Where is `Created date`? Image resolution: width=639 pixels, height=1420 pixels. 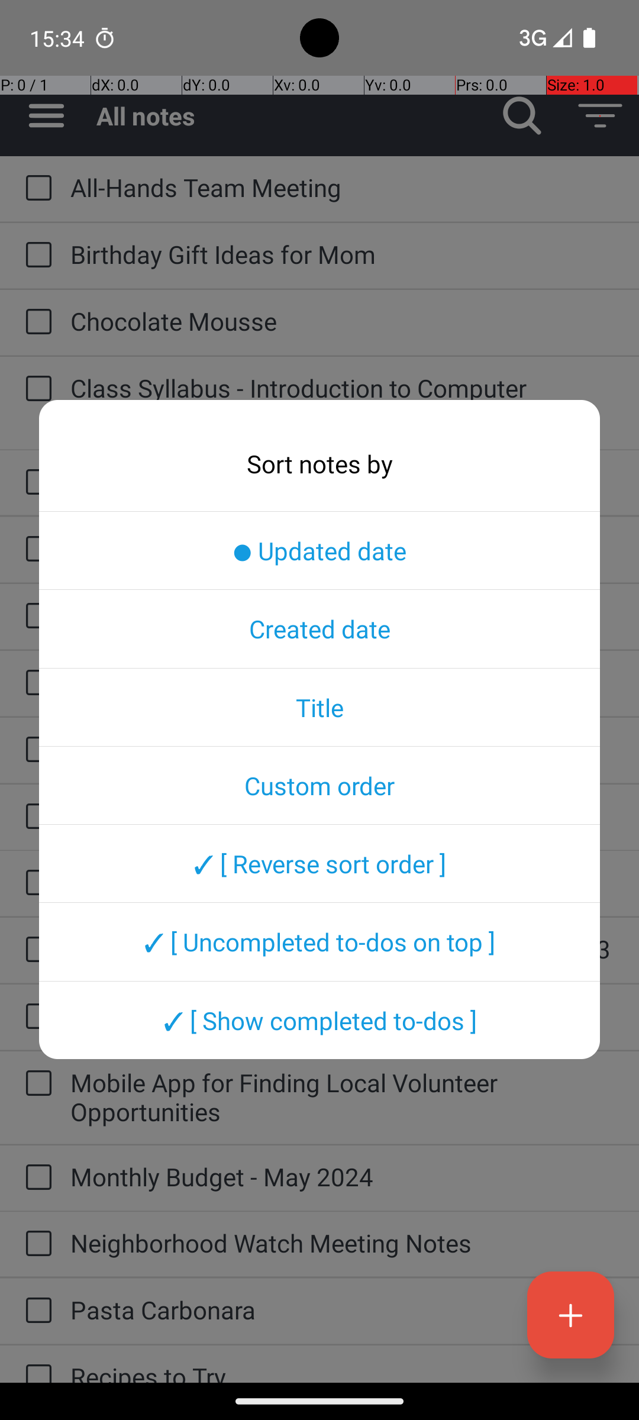
Created date is located at coordinates (319, 628).